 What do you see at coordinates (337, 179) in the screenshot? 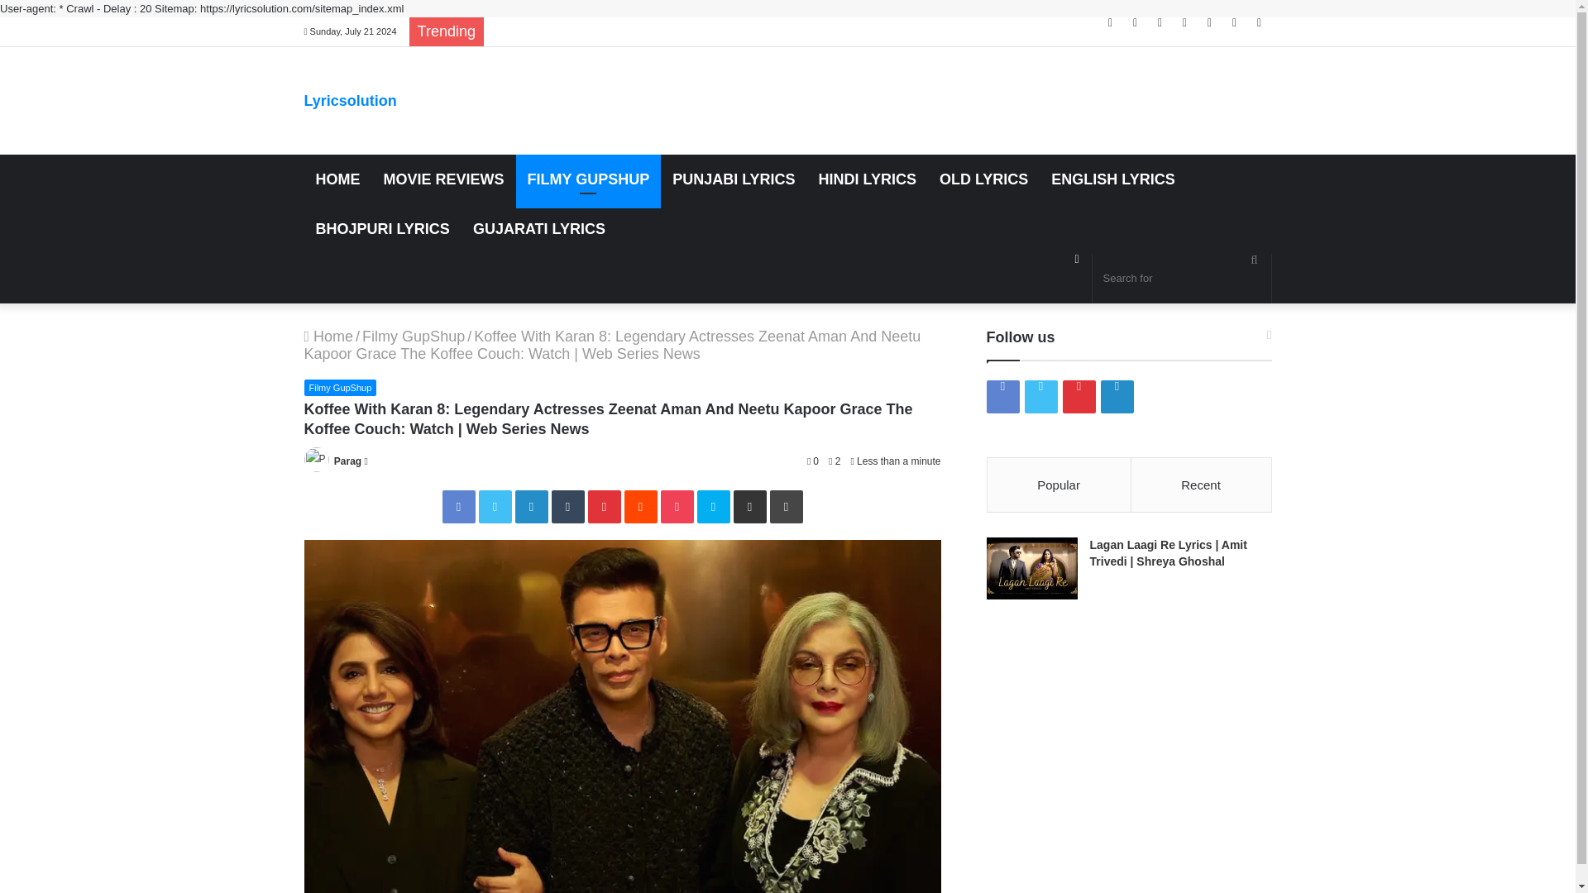
I see `HOME` at bounding box center [337, 179].